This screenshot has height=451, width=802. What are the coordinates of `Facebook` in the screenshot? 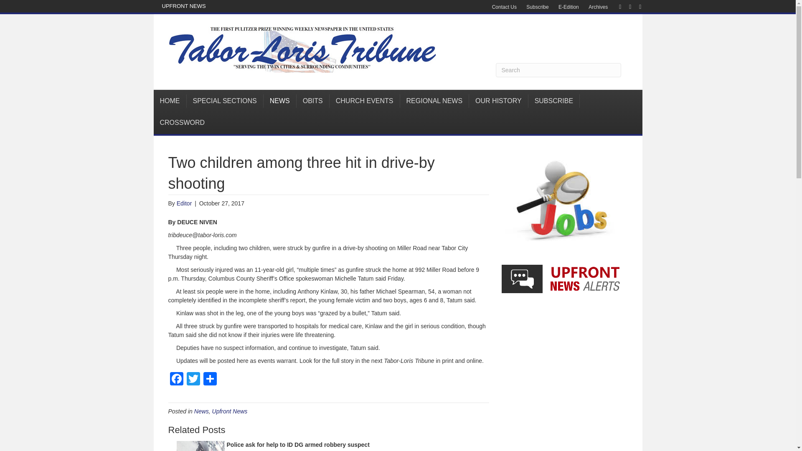 It's located at (176, 380).